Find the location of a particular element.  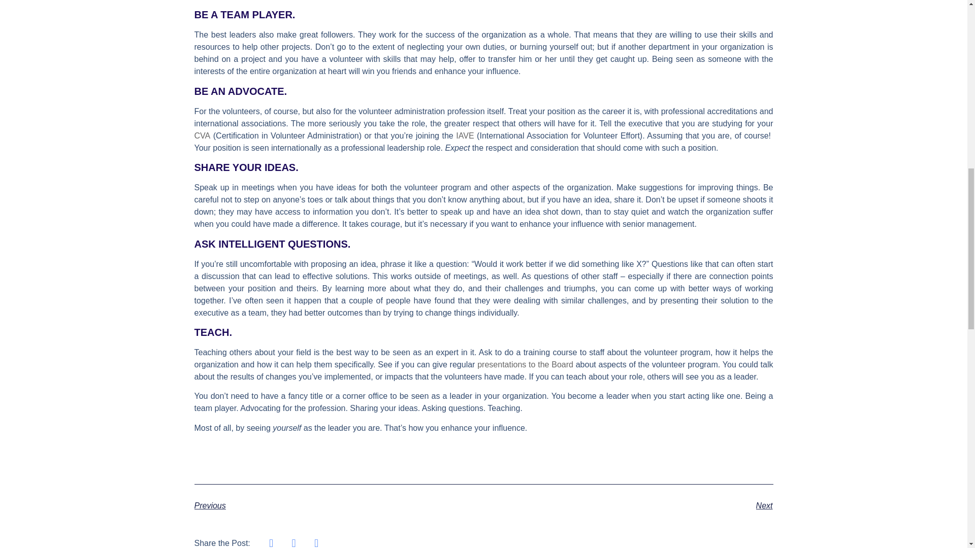

Previous is located at coordinates (339, 505).